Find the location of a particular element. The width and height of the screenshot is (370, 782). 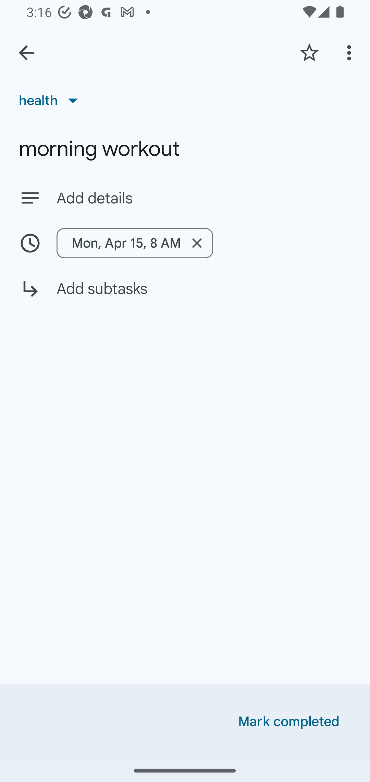

Add star is located at coordinates (309, 52).